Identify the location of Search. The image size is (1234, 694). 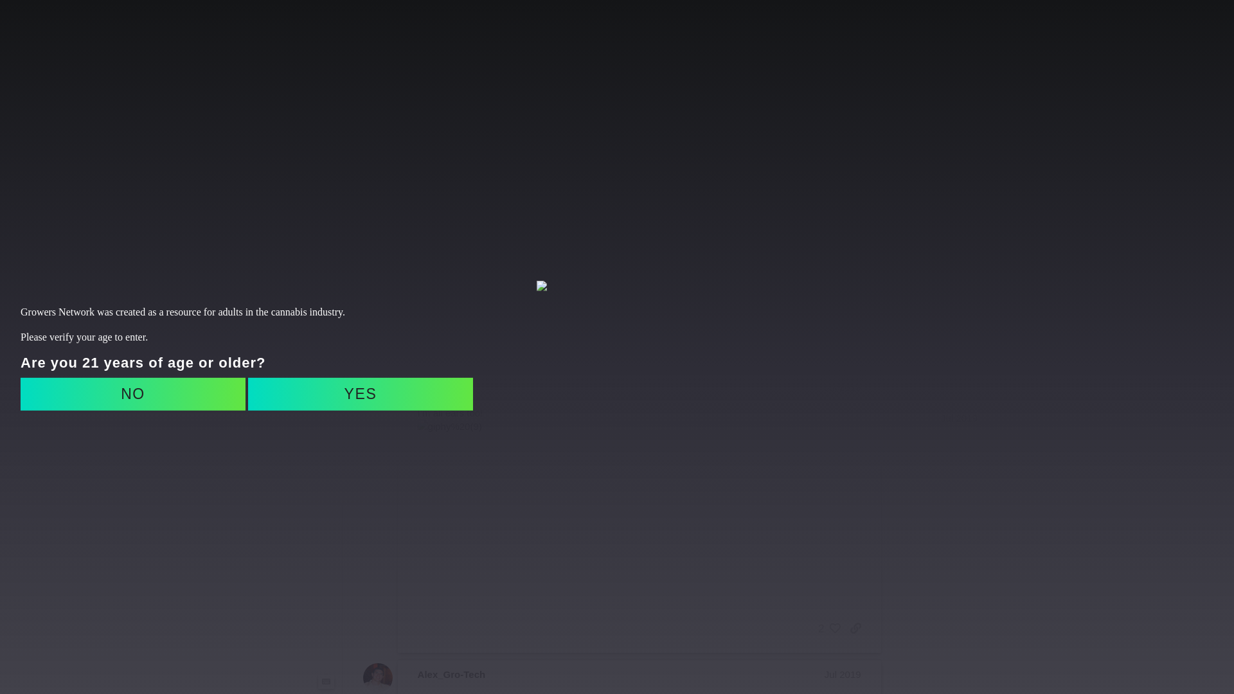
(1035, 30).